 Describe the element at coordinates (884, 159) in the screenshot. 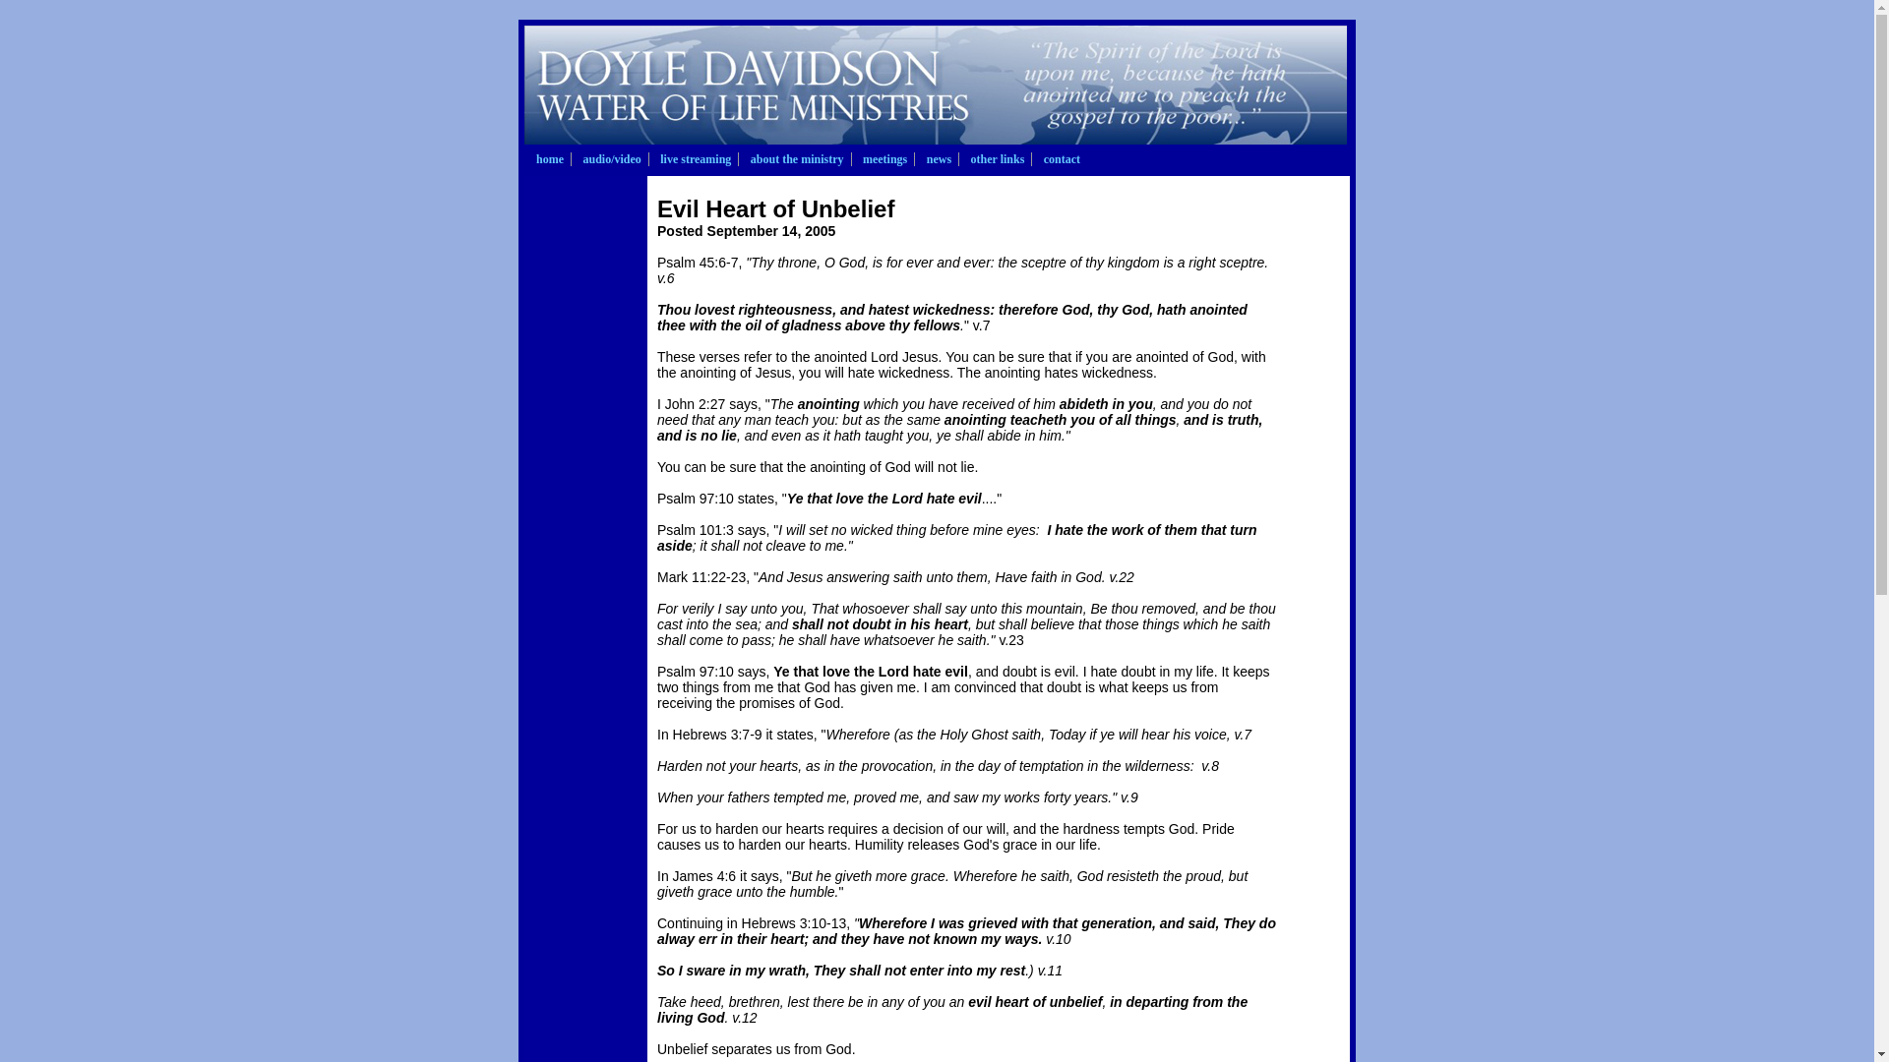

I see `meetings` at that location.